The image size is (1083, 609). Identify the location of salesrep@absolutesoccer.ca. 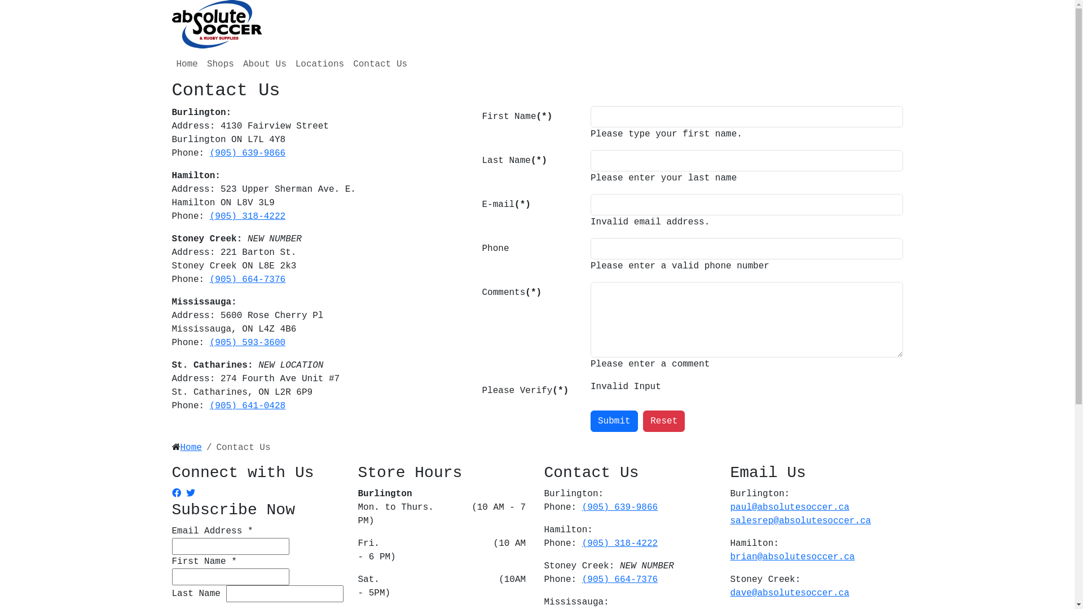
(800, 521).